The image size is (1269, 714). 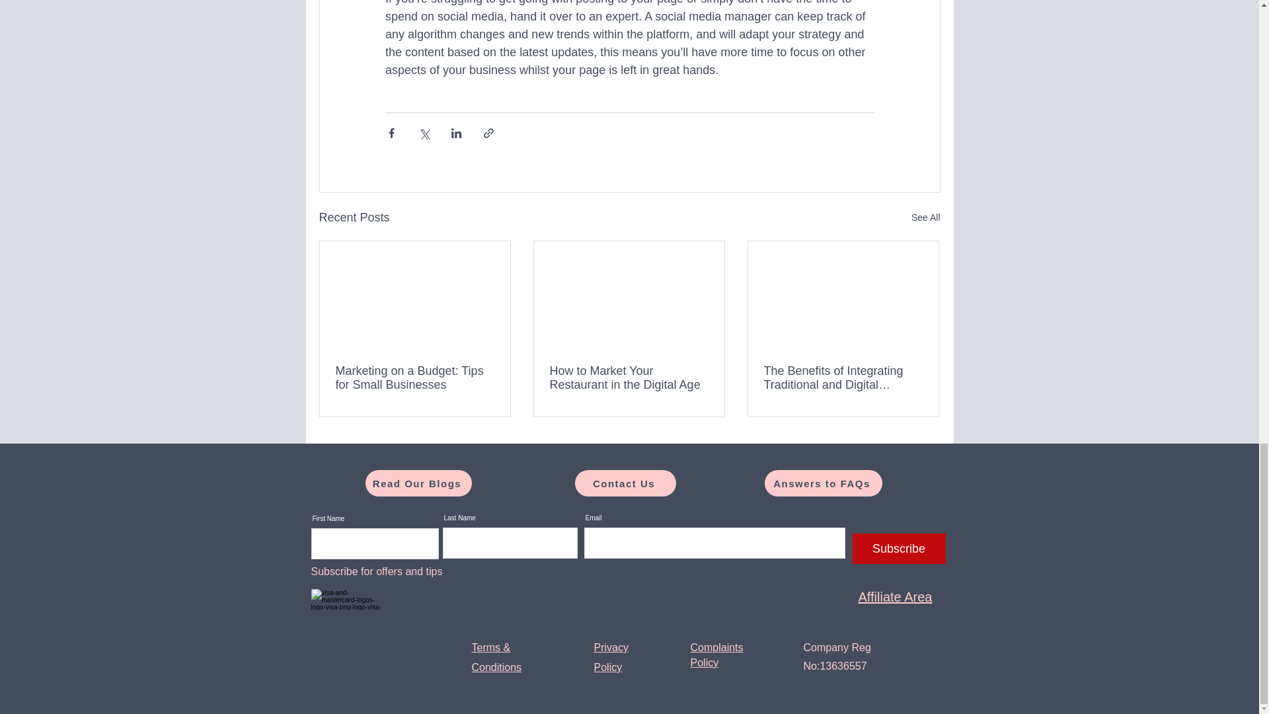 I want to click on Affiliate Area, so click(x=894, y=596).